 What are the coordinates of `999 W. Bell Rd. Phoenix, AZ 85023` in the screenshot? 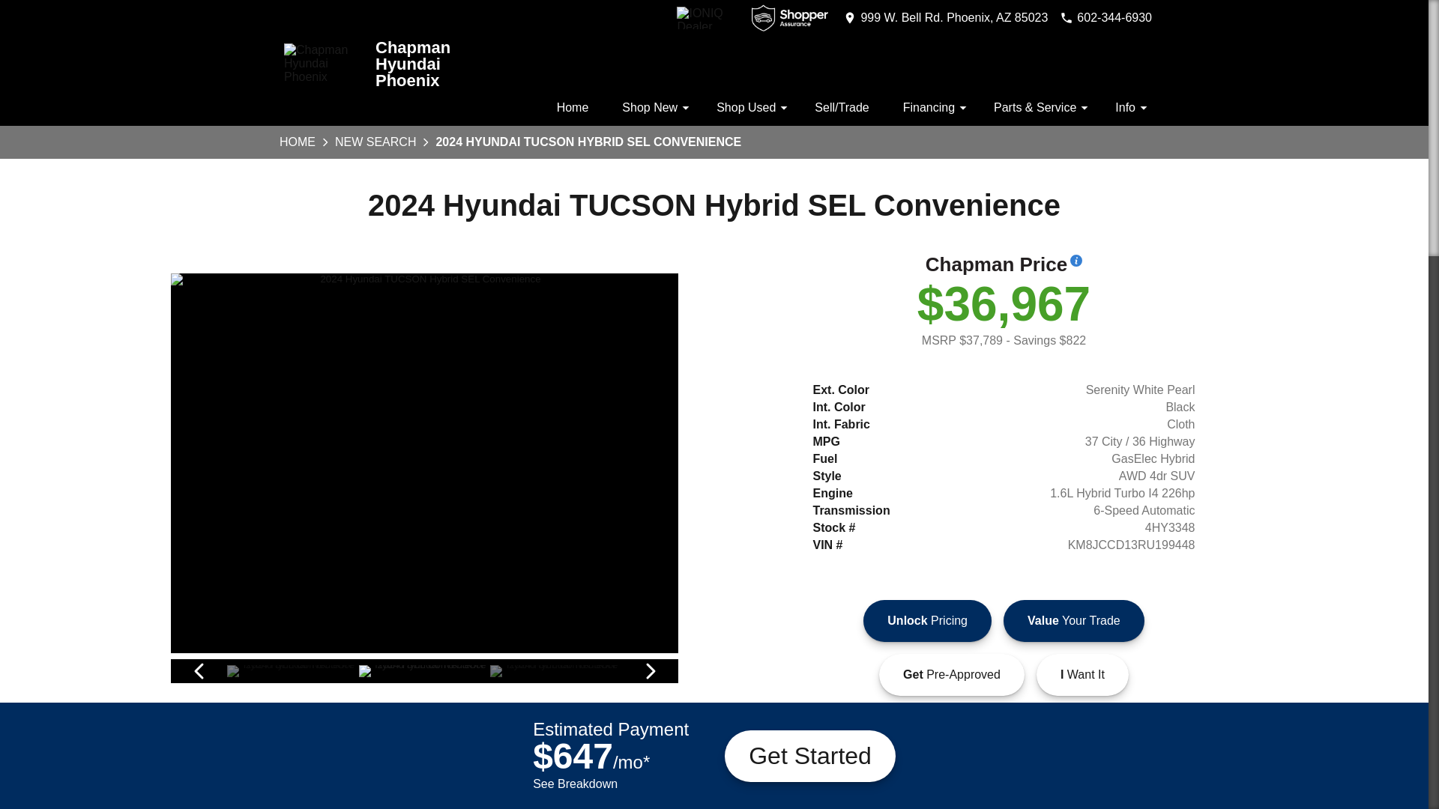 It's located at (945, 18).